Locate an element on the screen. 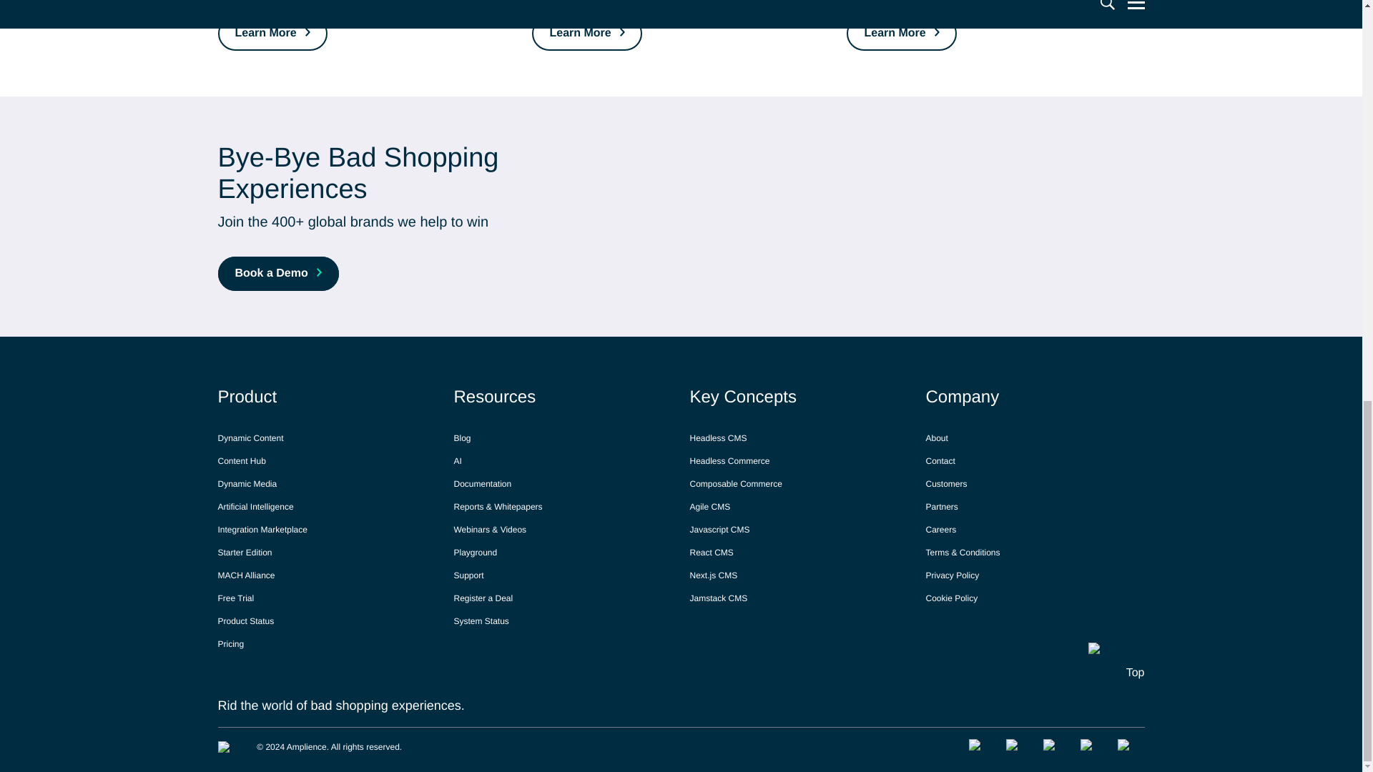 The height and width of the screenshot is (772, 1373). Javascript CMS is located at coordinates (719, 529).